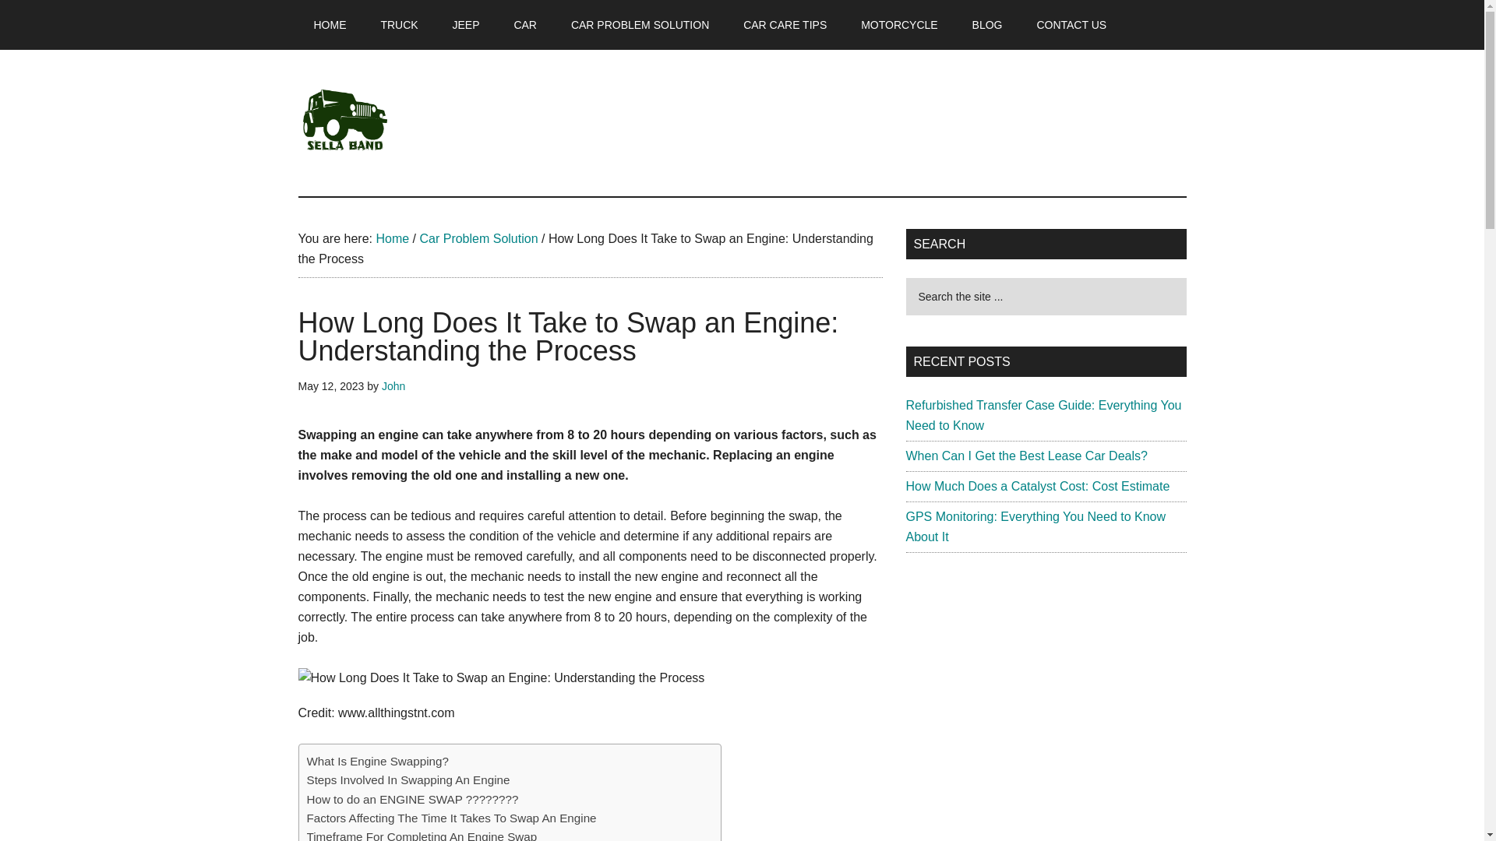 This screenshot has height=841, width=1496. I want to click on Jeep, so click(466, 25).